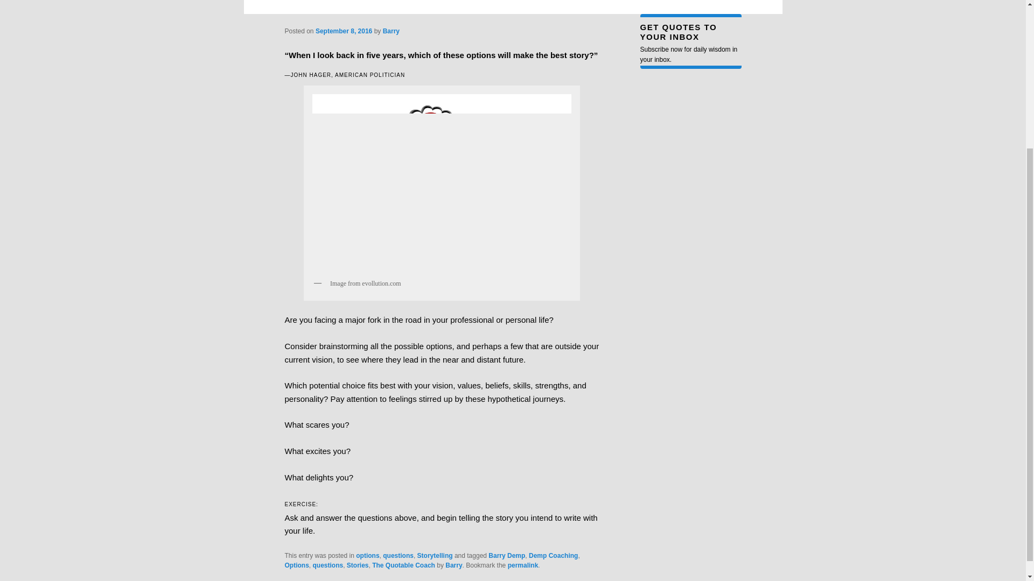 Image resolution: width=1034 pixels, height=581 pixels. Describe the element at coordinates (296, 565) in the screenshot. I see `Options` at that location.